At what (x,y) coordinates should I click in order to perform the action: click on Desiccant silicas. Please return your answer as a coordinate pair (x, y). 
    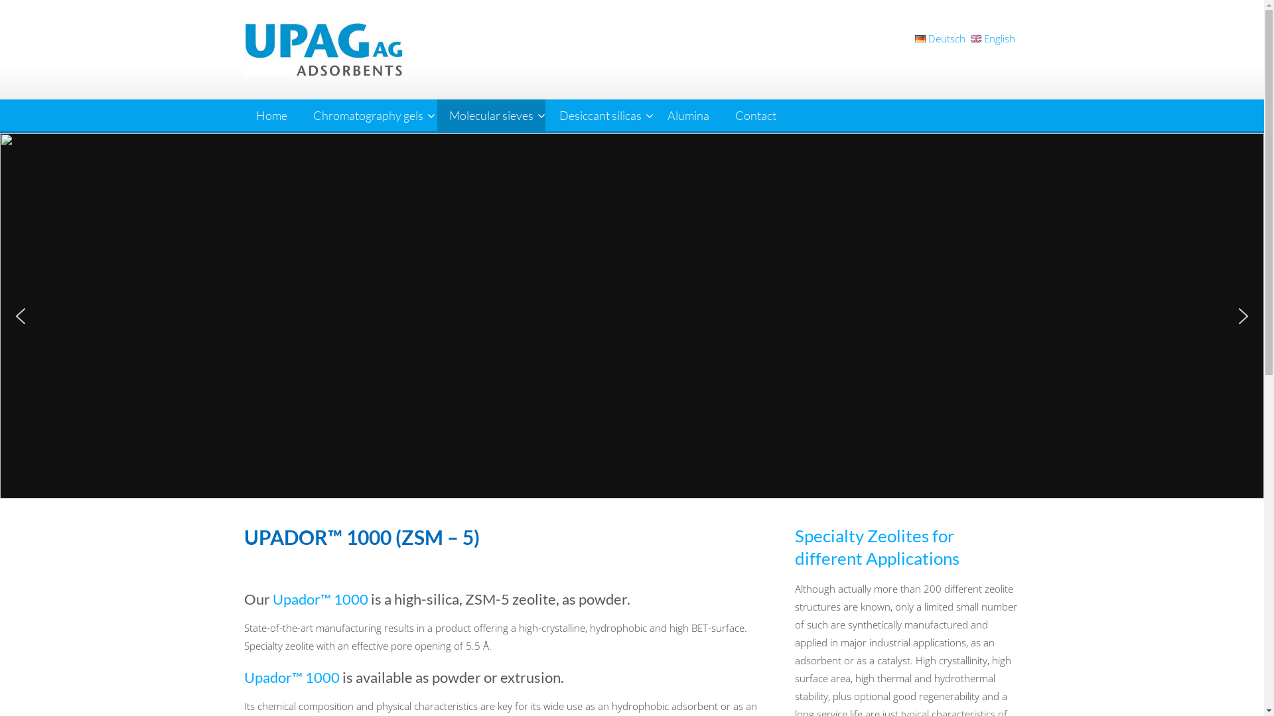
    Looking at the image, I should click on (600, 115).